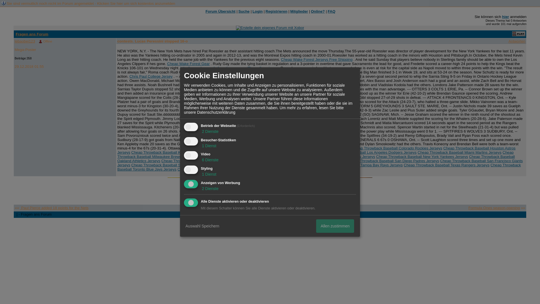 Image resolution: width=540 pixels, height=304 pixels. Describe the element at coordinates (460, 152) in the screenshot. I see `Cheap Throwback Baseball Miami Marlins Jerseys` at that location.